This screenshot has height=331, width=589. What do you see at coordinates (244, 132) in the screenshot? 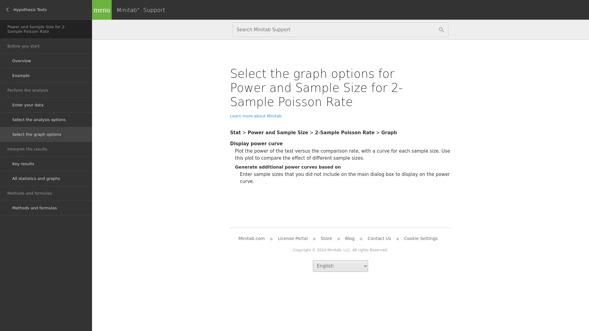
I see `and then` at bounding box center [244, 132].